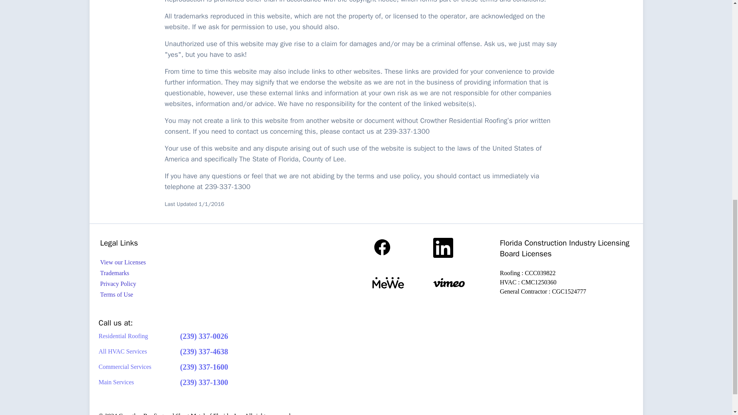  Describe the element at coordinates (165, 284) in the screenshot. I see `Privacy Policy` at that location.